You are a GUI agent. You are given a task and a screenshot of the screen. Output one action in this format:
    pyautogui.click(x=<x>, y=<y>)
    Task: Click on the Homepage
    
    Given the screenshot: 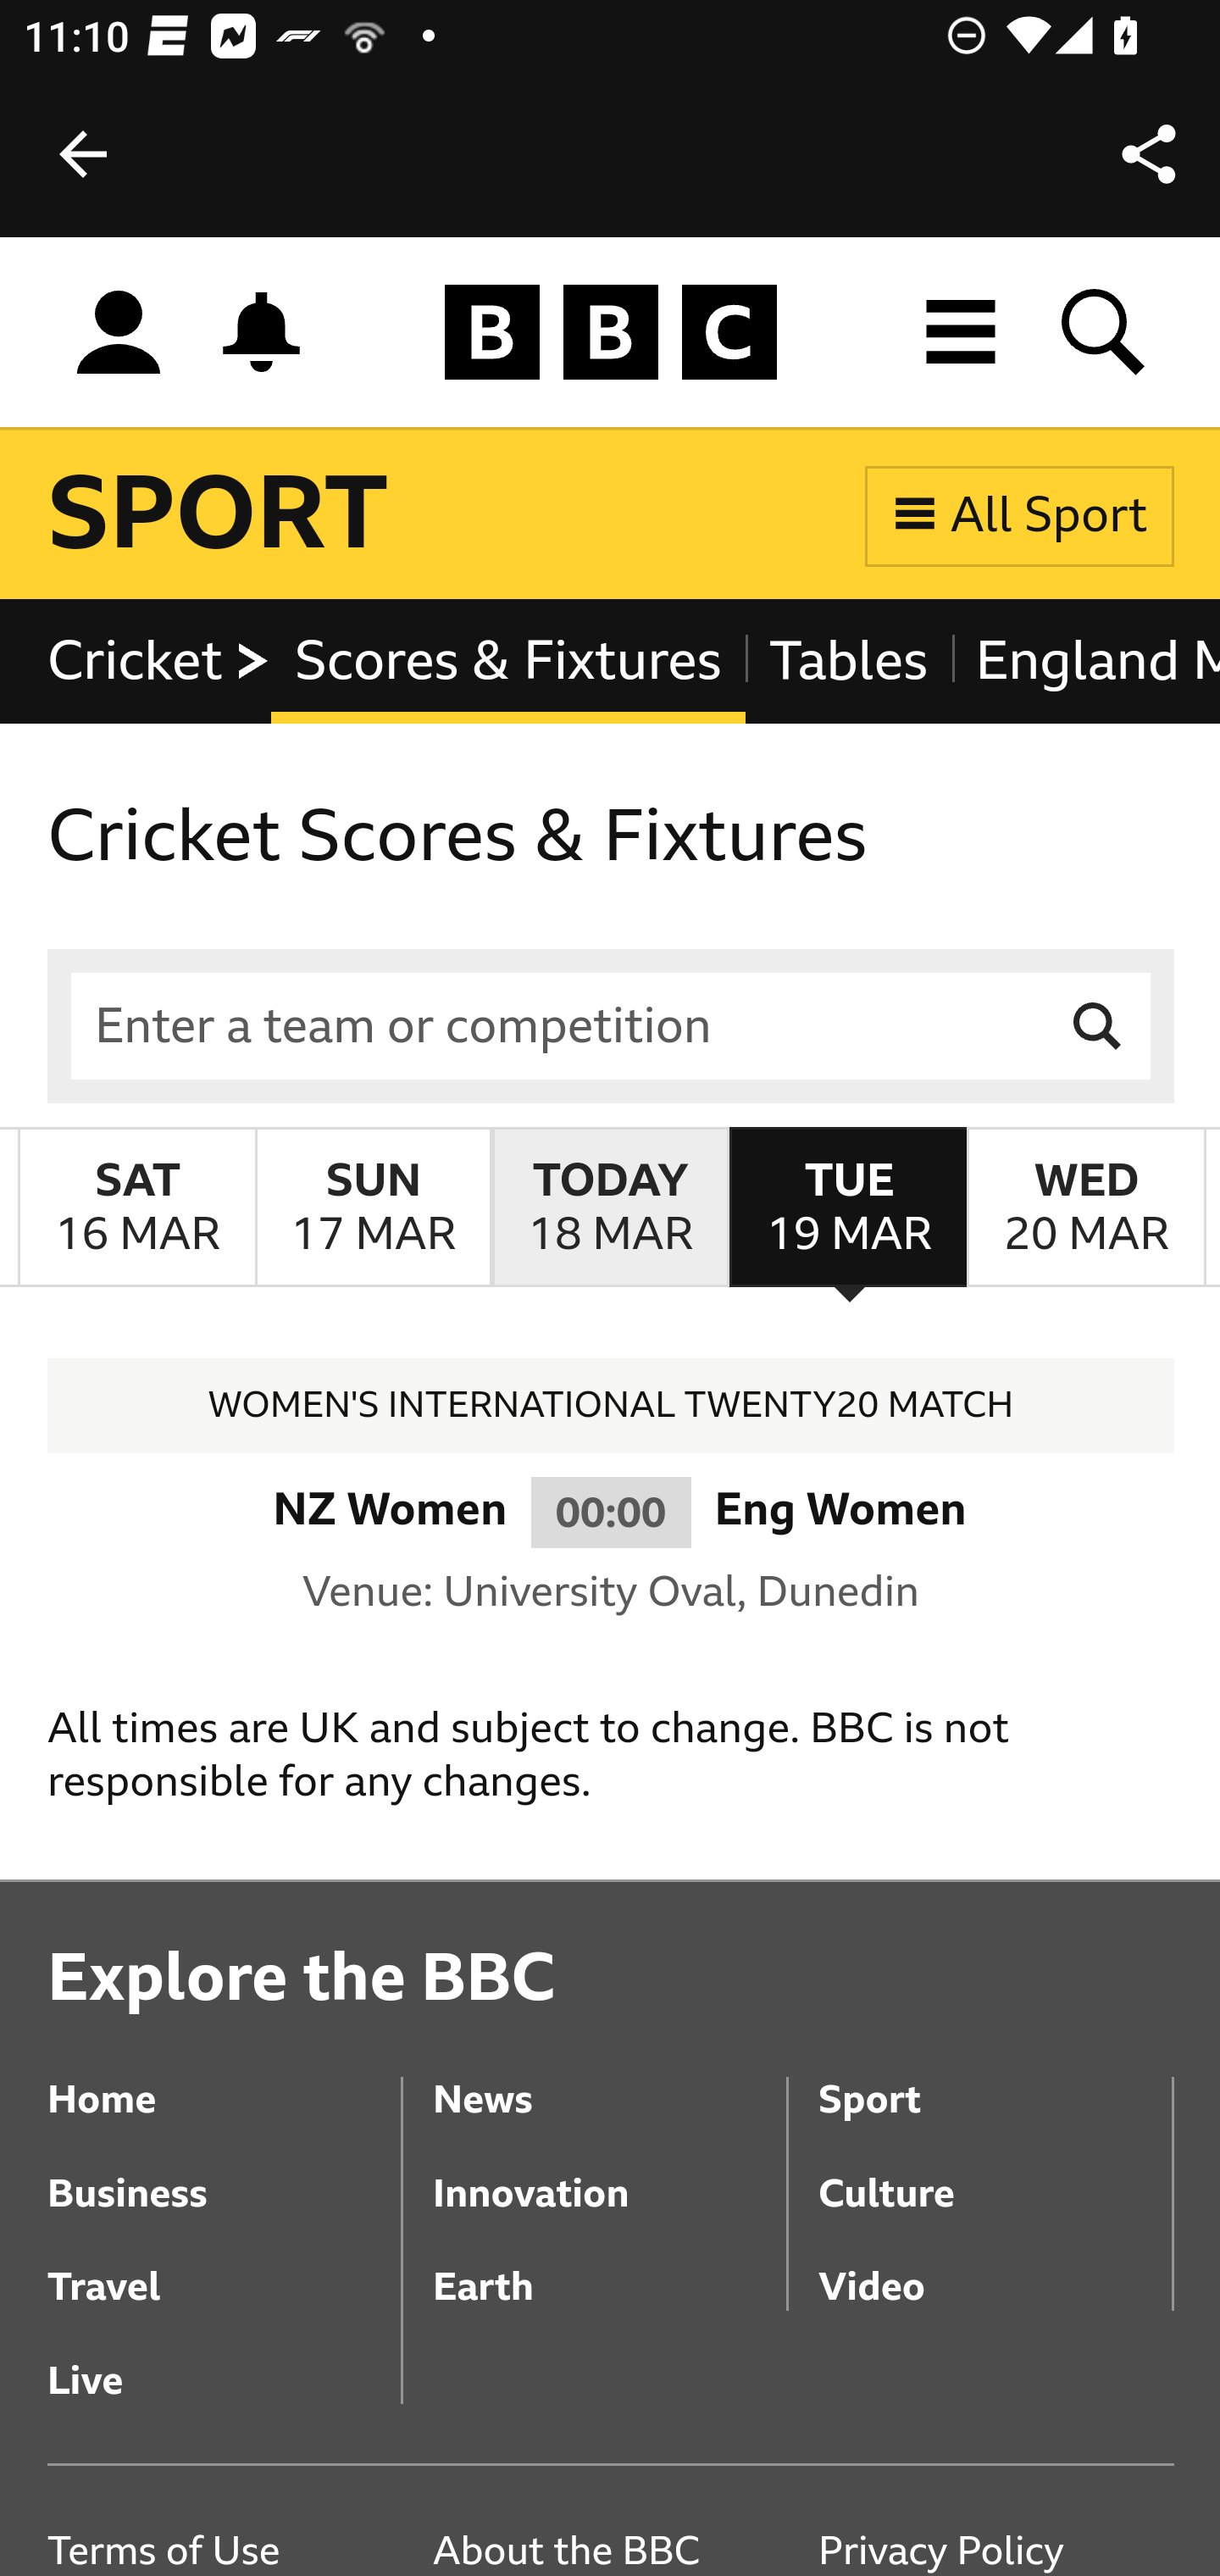 What is the action you would take?
    pyautogui.click(x=610, y=333)
    